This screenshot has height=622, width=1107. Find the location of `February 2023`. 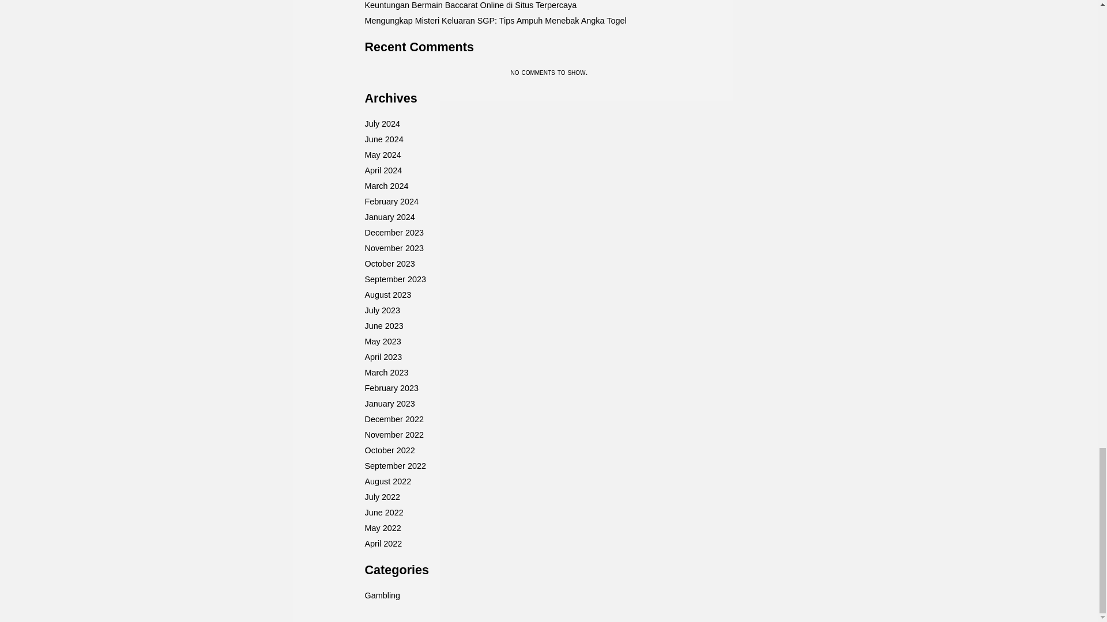

February 2023 is located at coordinates (391, 388).